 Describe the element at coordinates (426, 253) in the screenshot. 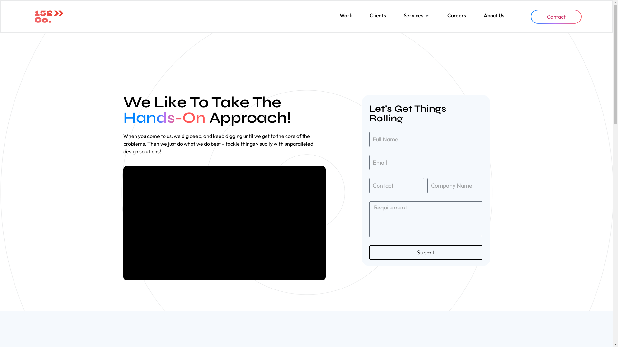

I see `Submit` at that location.